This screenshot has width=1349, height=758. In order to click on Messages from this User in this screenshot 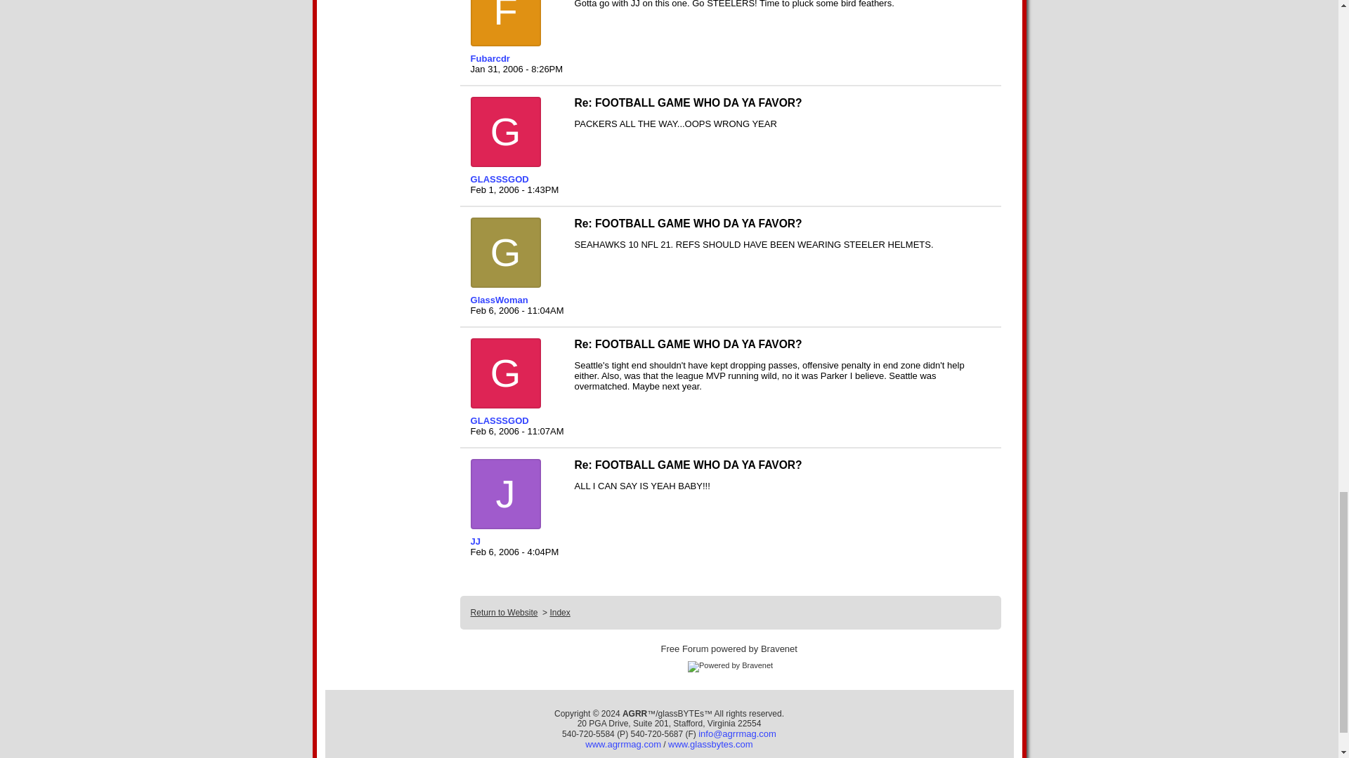, I will do `click(500, 300)`.